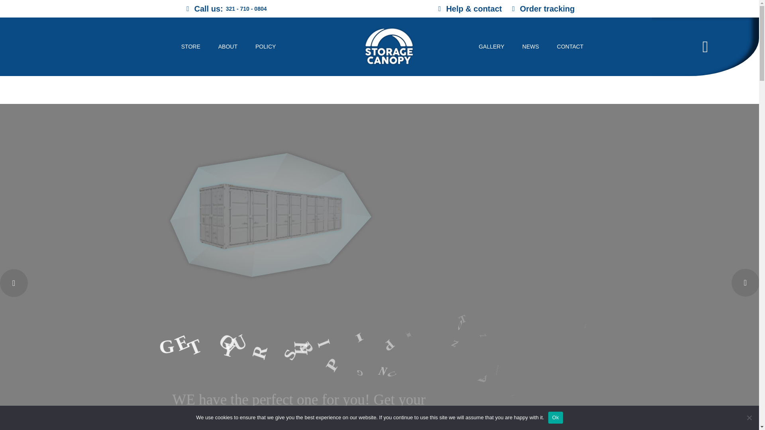 This screenshot has width=765, height=430. Describe the element at coordinates (194, 47) in the screenshot. I see `STORE` at that location.